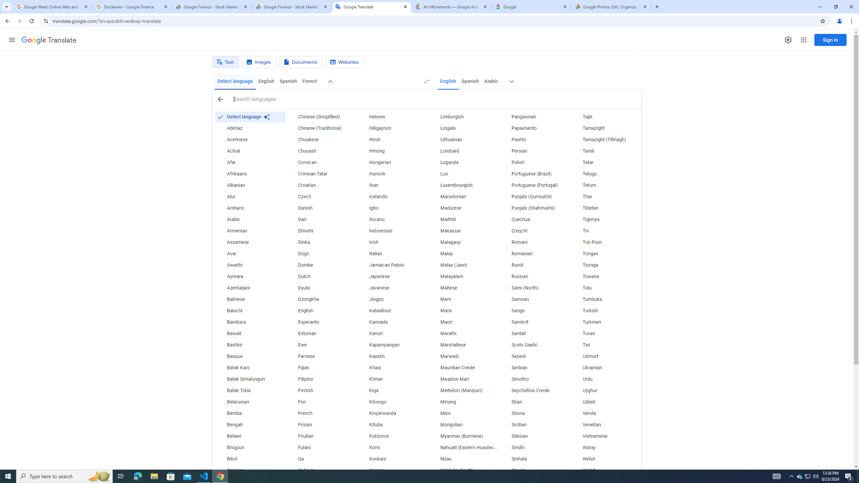  Describe the element at coordinates (250, 311) in the screenshot. I see `Baluchi` at that location.